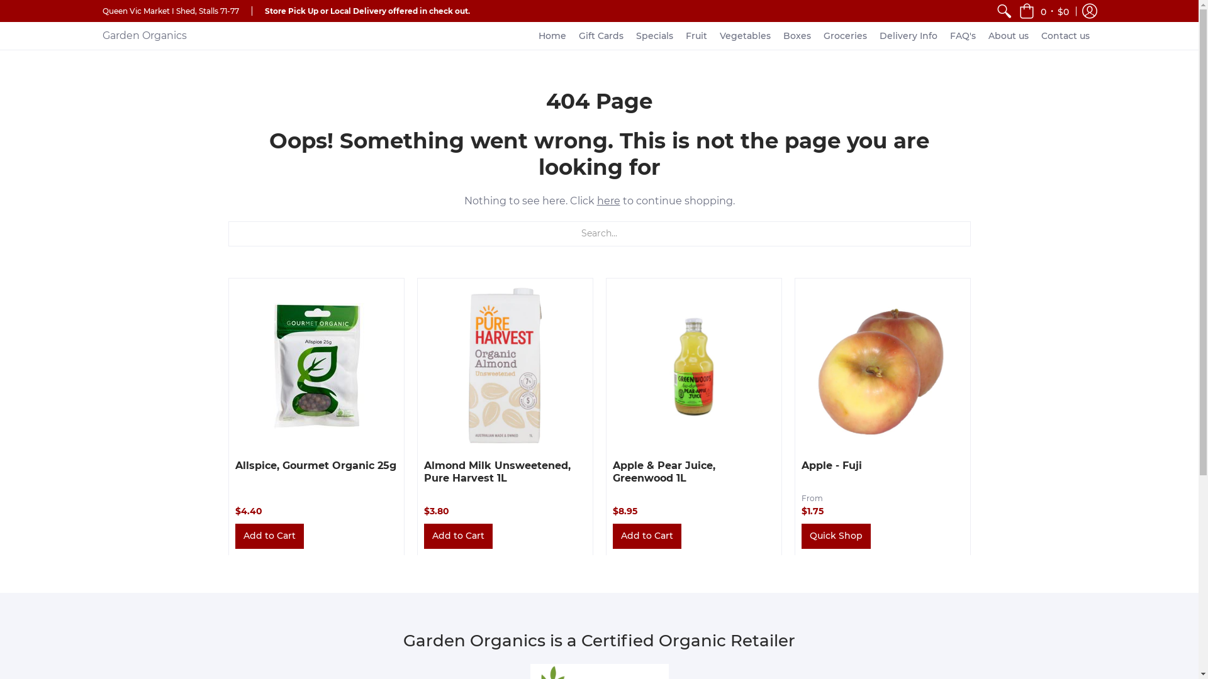 This screenshot has height=679, width=1208. Describe the element at coordinates (1009, 36) in the screenshot. I see `About us` at that location.